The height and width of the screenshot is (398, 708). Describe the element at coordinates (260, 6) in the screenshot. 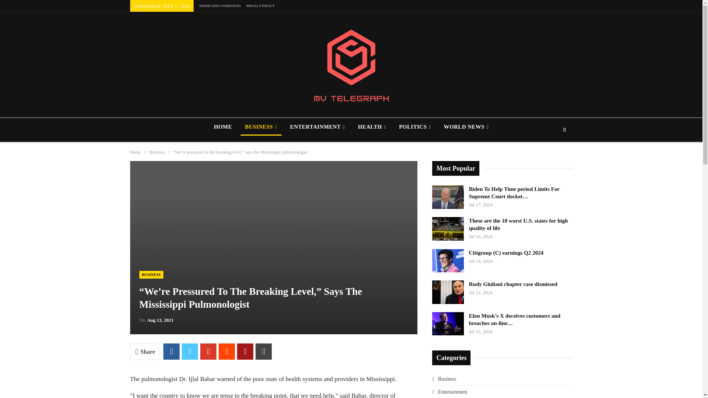

I see `PRIVACY POLICY` at that location.